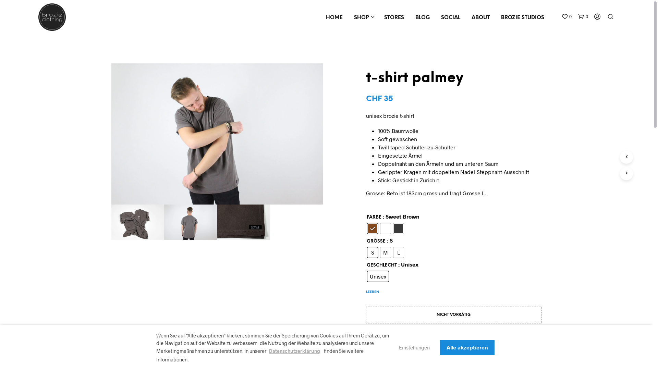 Image resolution: width=658 pixels, height=370 pixels. What do you see at coordinates (361, 18) in the screenshot?
I see `SHOP` at bounding box center [361, 18].